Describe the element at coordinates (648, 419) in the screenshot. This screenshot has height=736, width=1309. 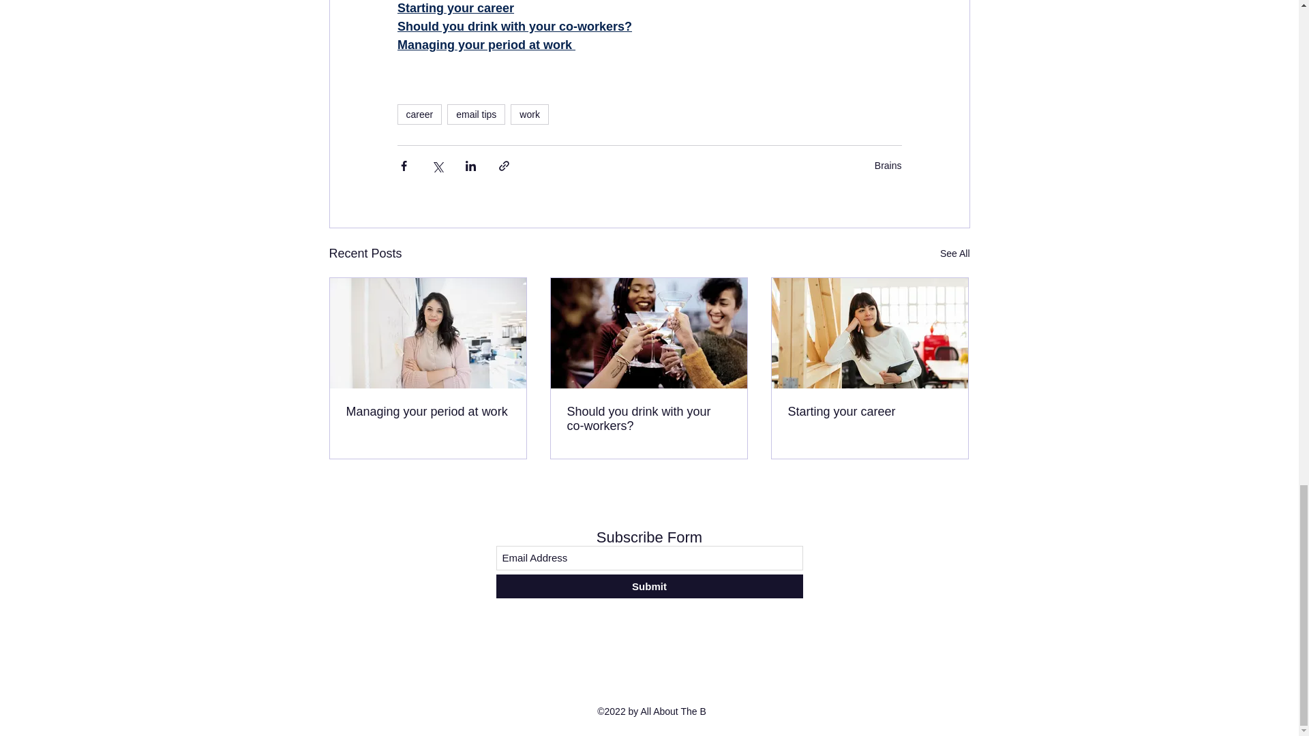
I see `Should you drink with your co-workers?` at that location.